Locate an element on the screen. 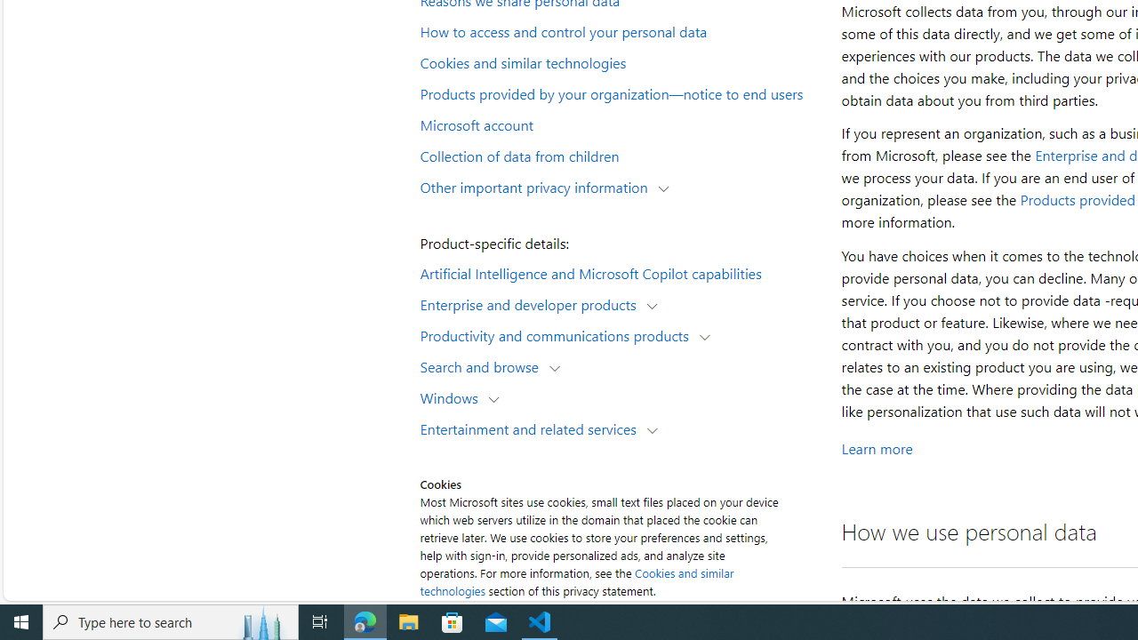 Image resolution: width=1138 pixels, height=640 pixels. Microsoft account is located at coordinates (619, 124).